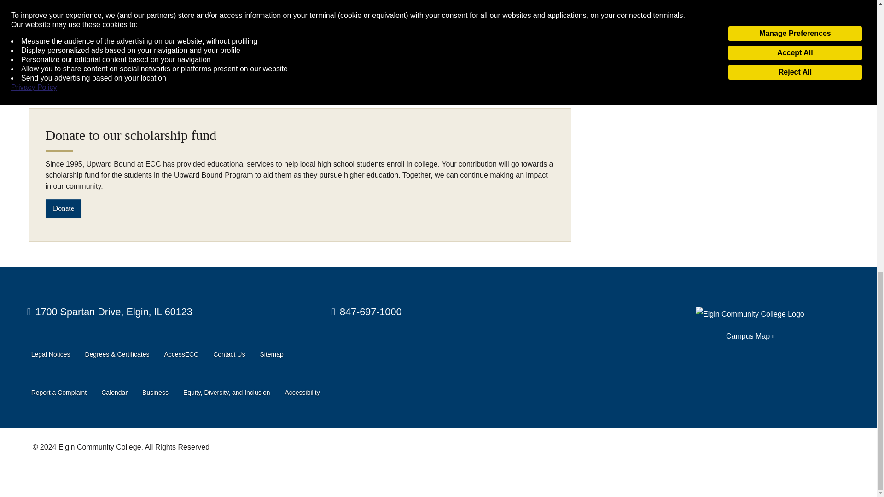 The height and width of the screenshot is (497, 884). I want to click on Legal Notices, so click(51, 354).